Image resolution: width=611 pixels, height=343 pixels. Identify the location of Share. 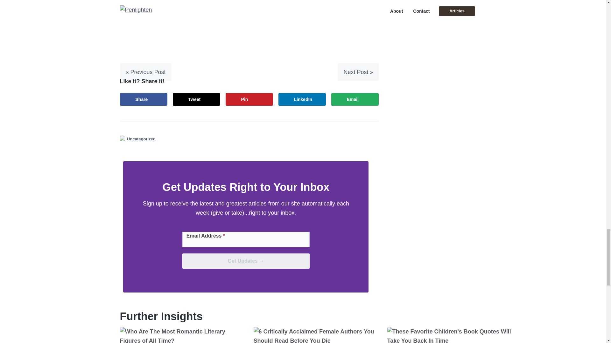
(144, 99).